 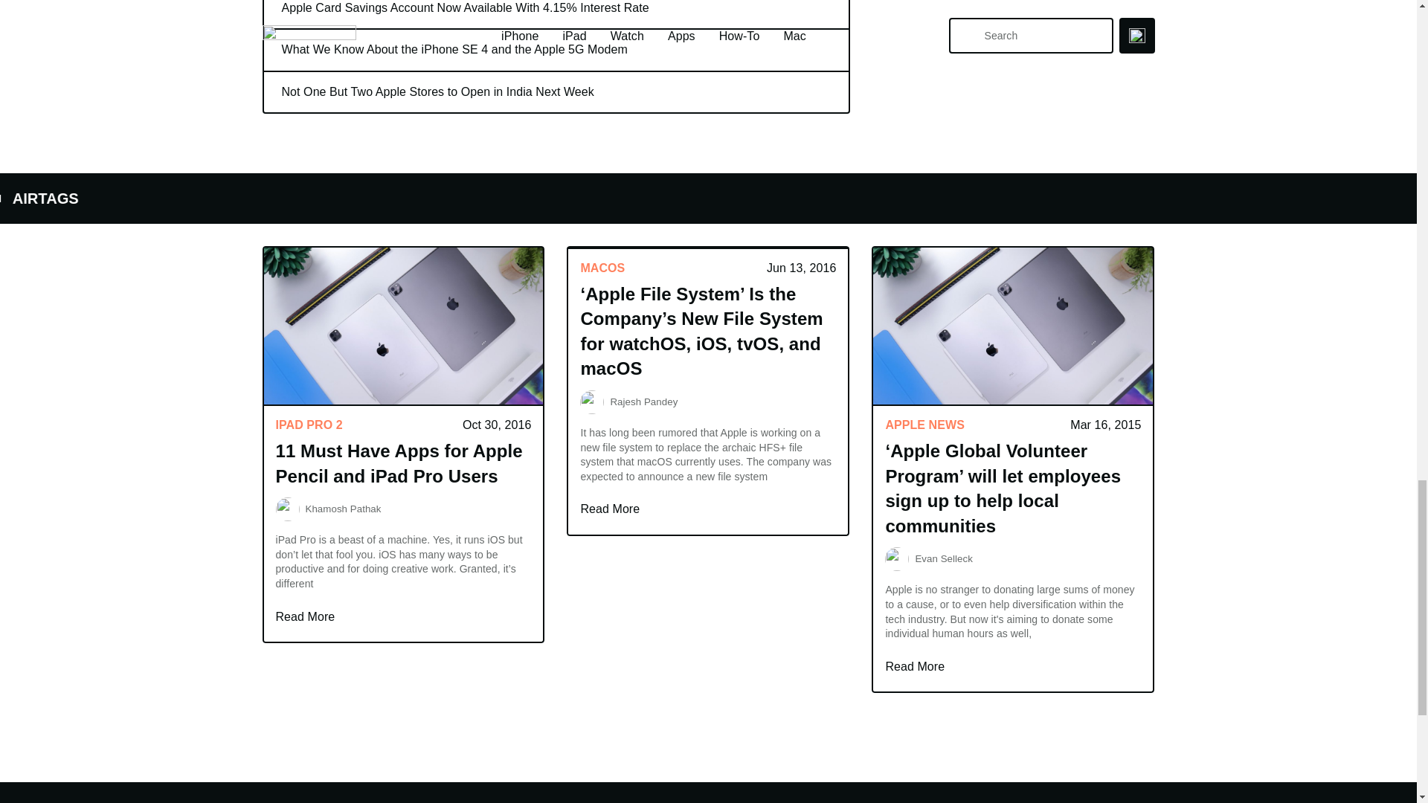 I want to click on Not One But Two Apple Stores to Open in India Next Week, so click(x=555, y=92).